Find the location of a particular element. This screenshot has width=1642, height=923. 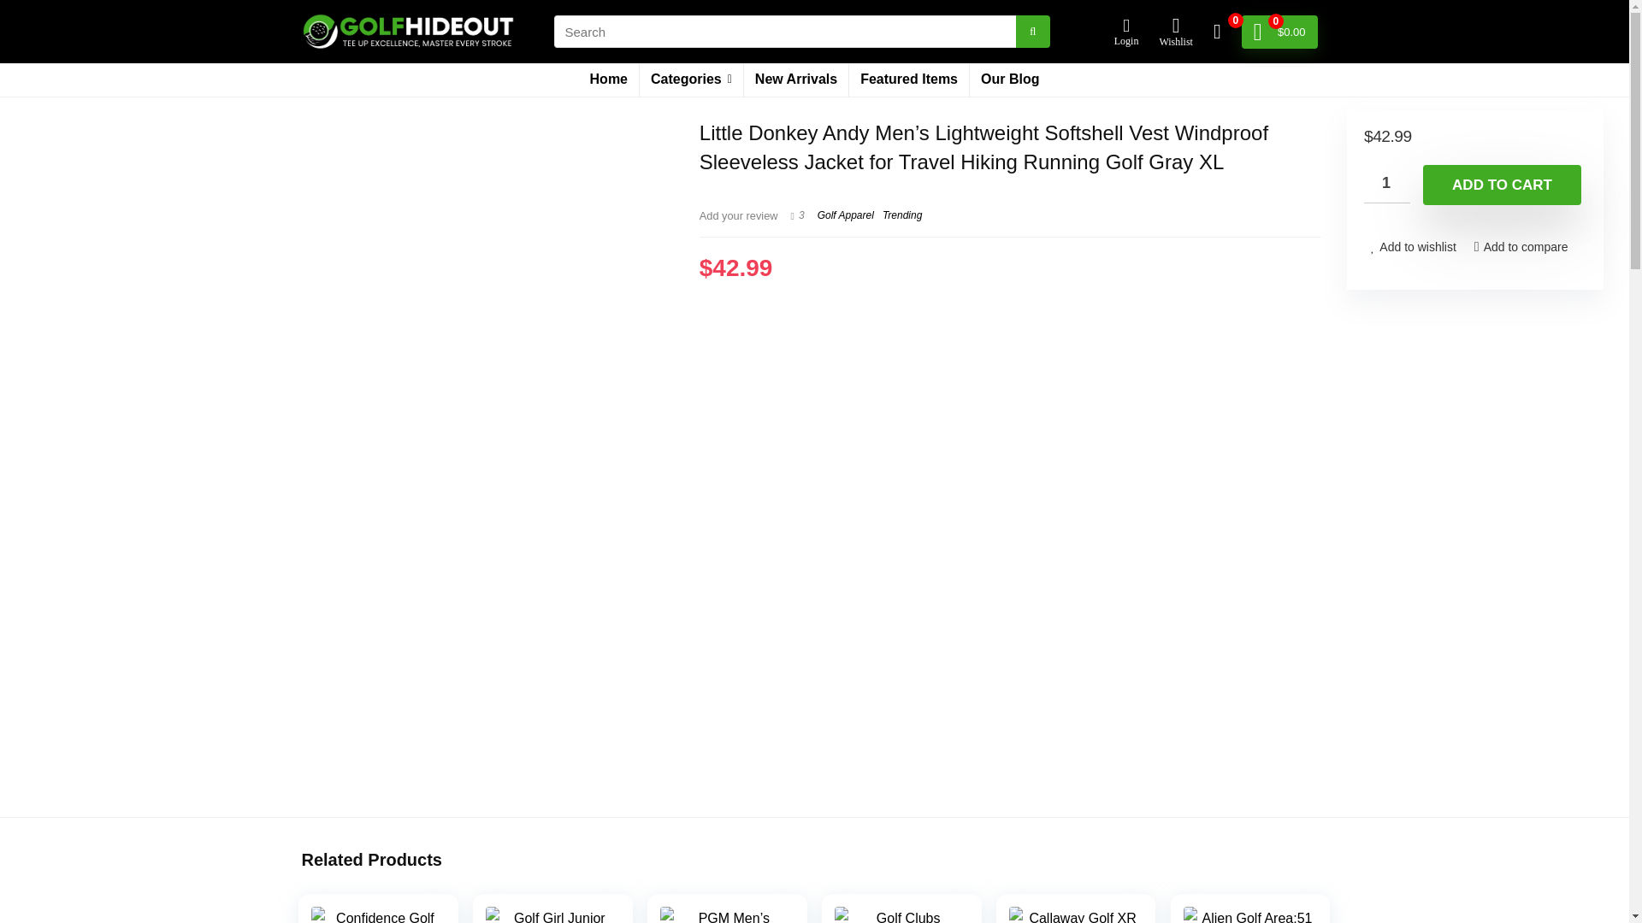

View all posts in Trending is located at coordinates (901, 215).